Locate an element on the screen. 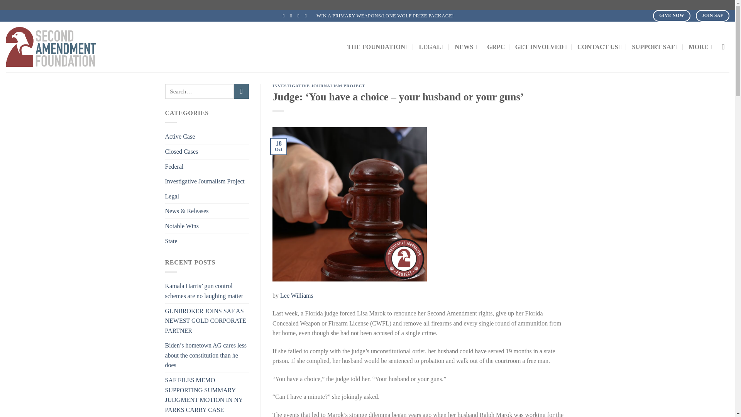  NEWS is located at coordinates (466, 47).